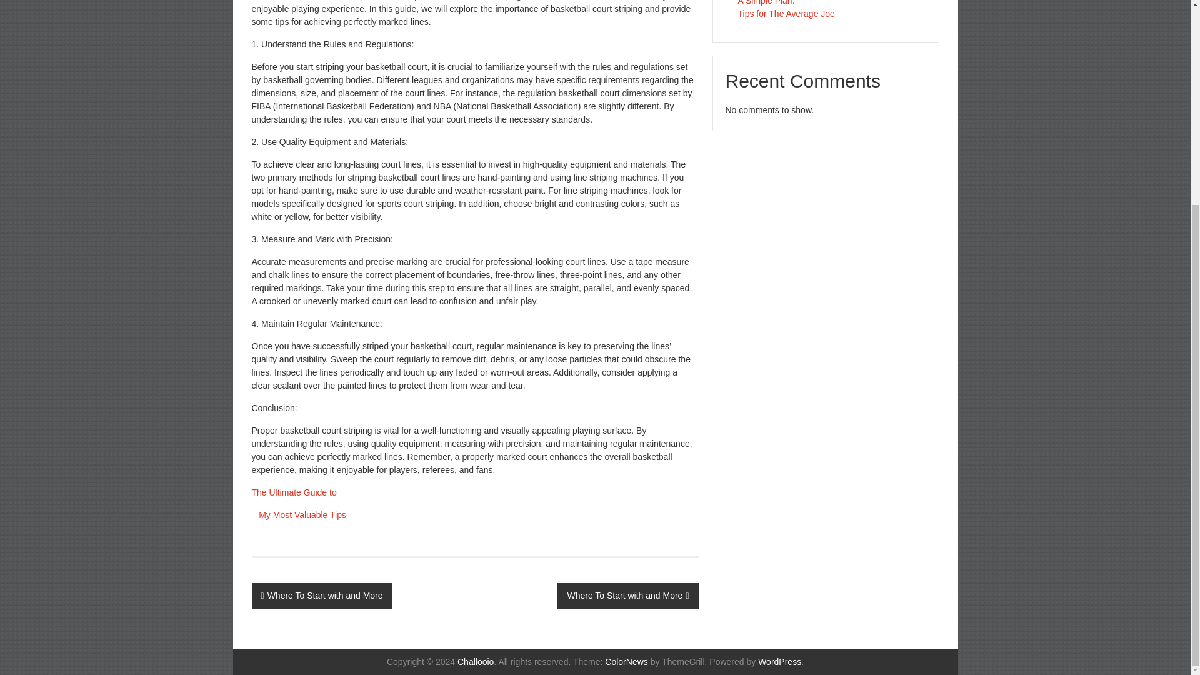  Describe the element at coordinates (766, 2) in the screenshot. I see `A Simple Plan:` at that location.